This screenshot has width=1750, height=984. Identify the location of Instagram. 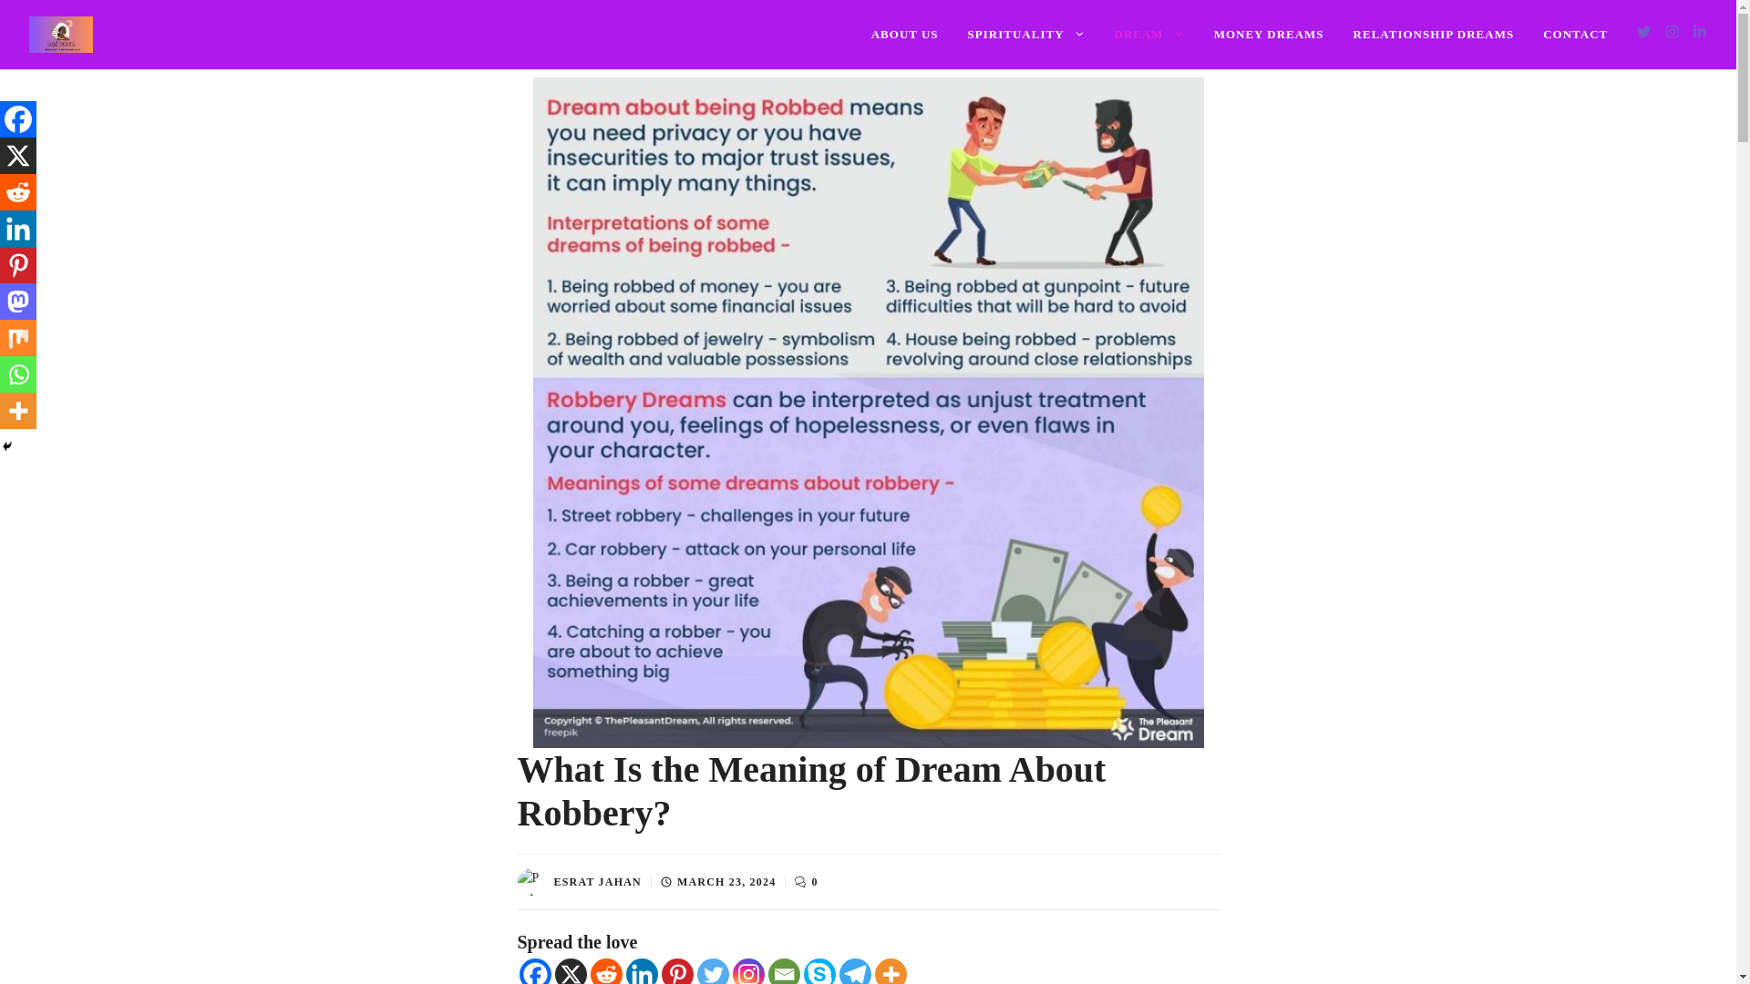
(749, 971).